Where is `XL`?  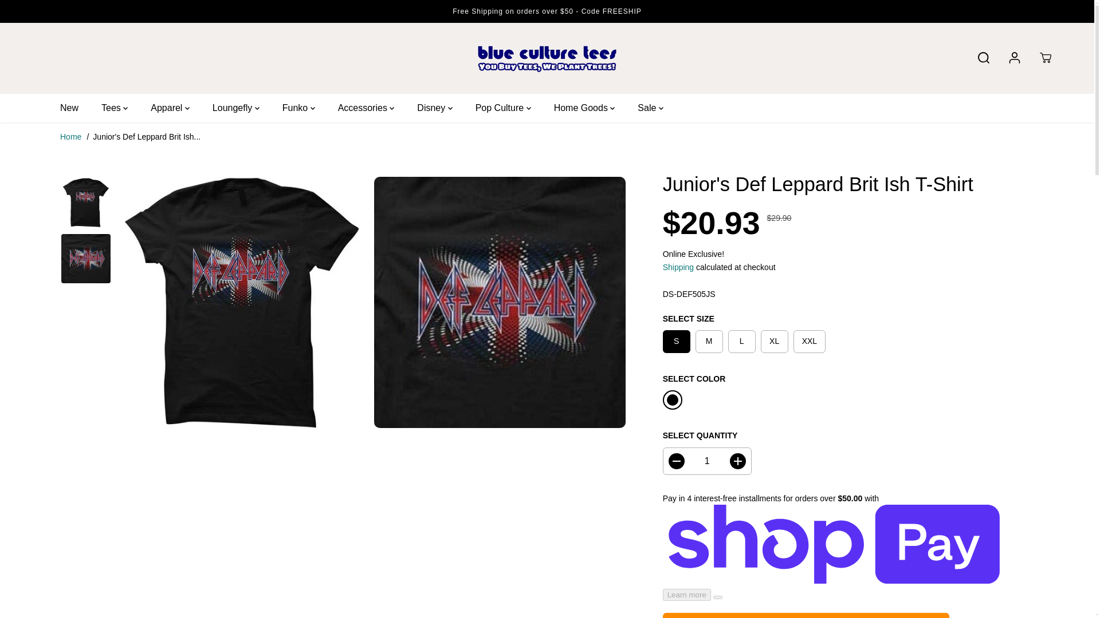
XL is located at coordinates (775, 341).